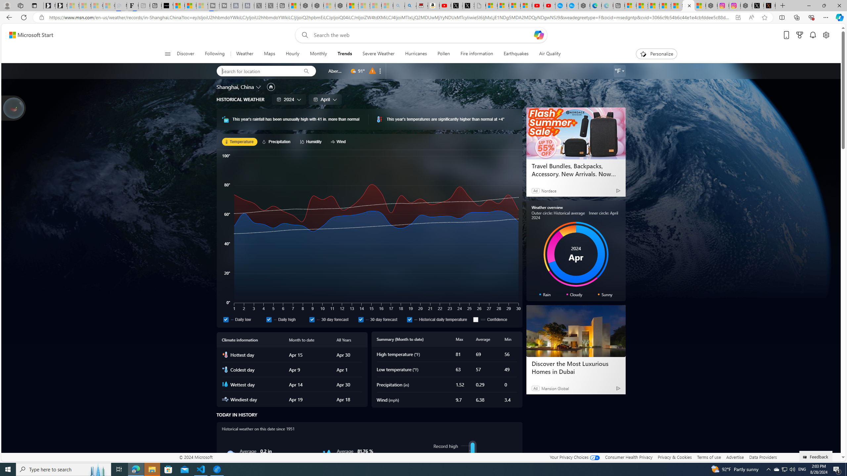 This screenshot has width=847, height=476. I want to click on Newsletter Sign Up, so click(61, 6).